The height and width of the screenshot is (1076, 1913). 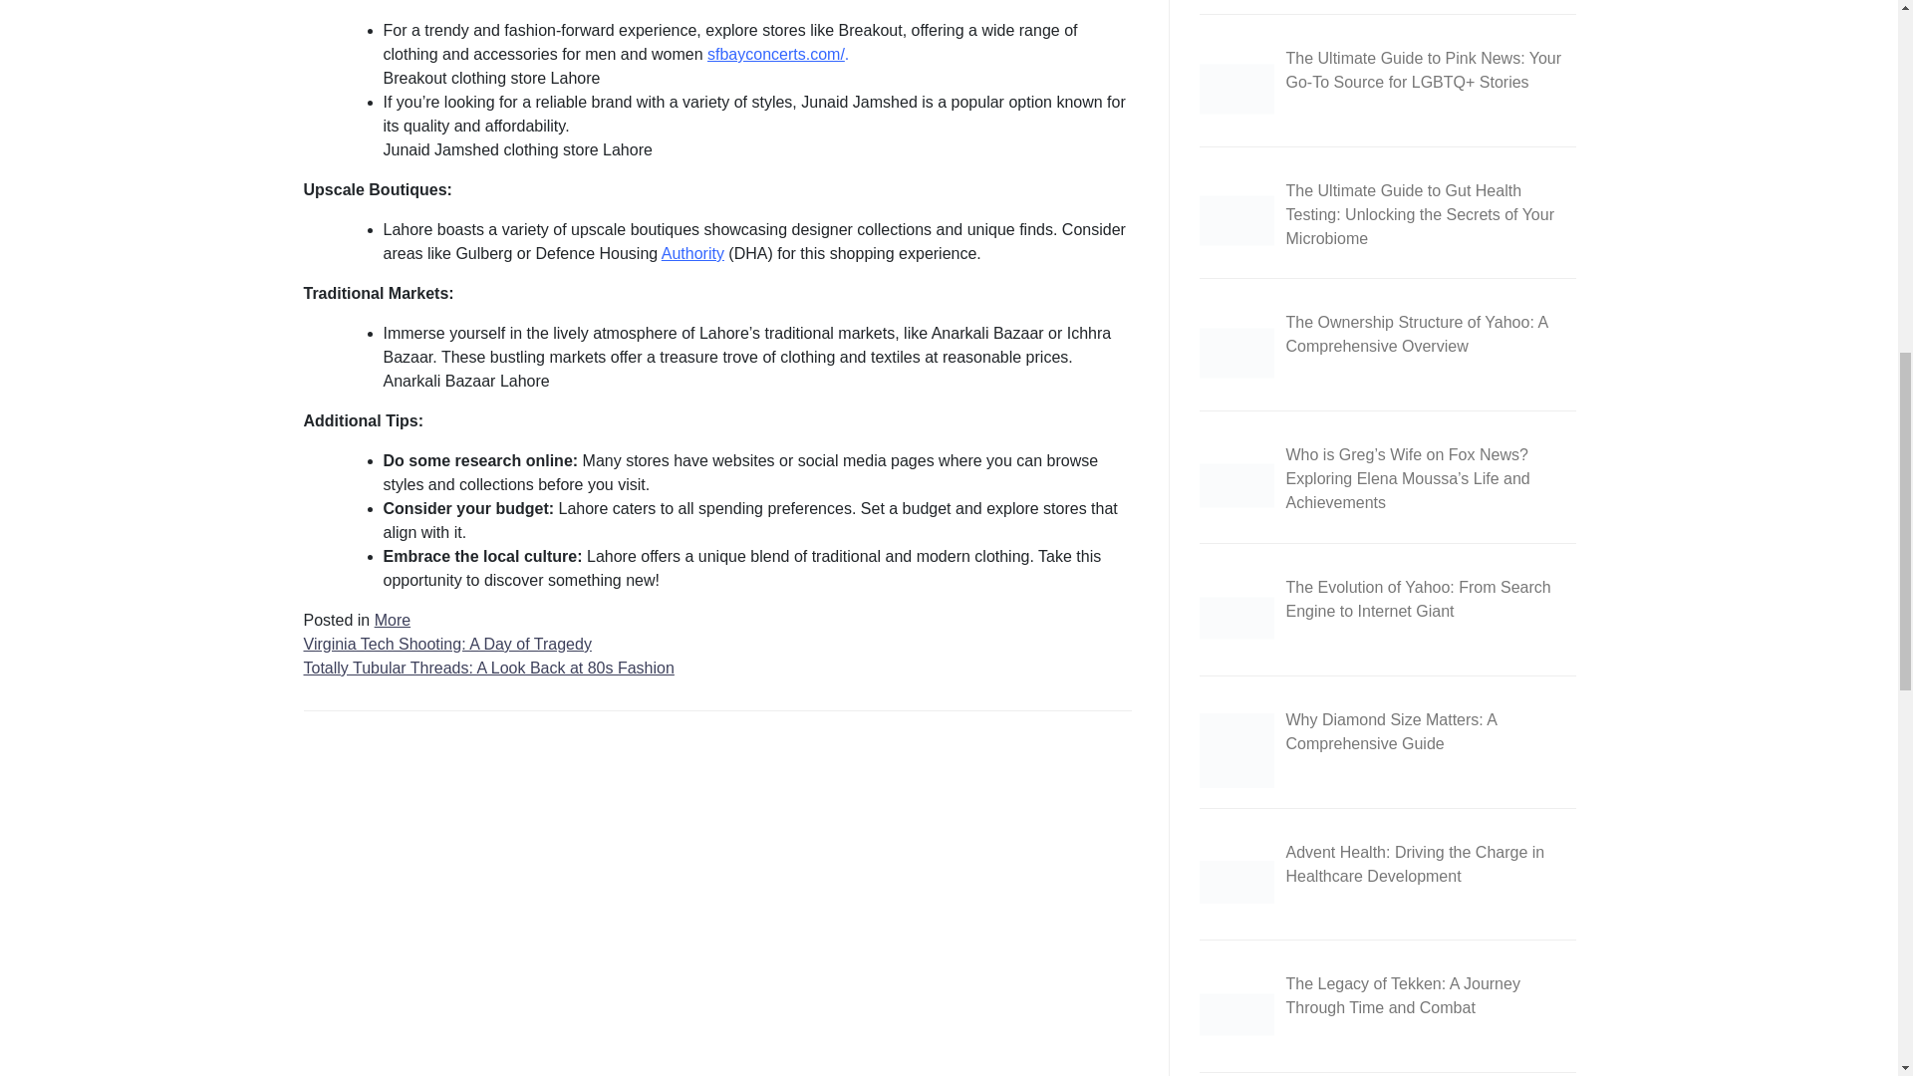 I want to click on Advent Health: Driving the Charge in Healthcare Development, so click(x=1235, y=882).